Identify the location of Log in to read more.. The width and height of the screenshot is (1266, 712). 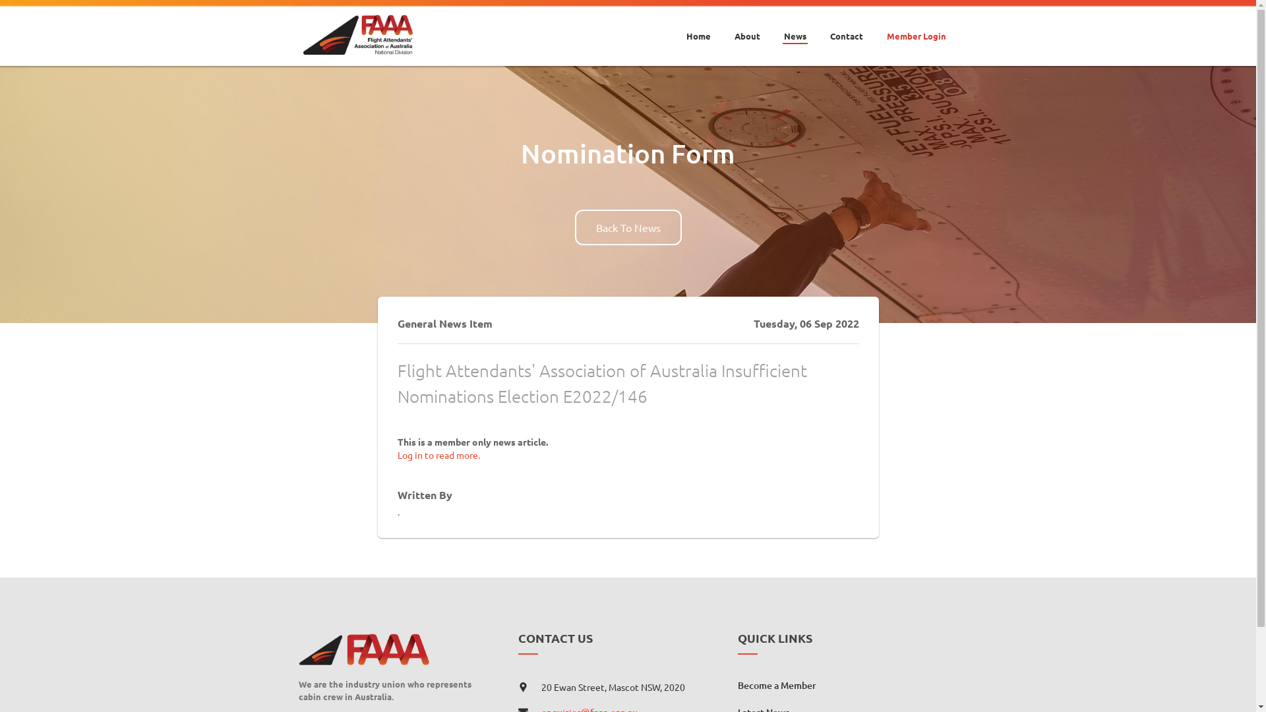
(438, 455).